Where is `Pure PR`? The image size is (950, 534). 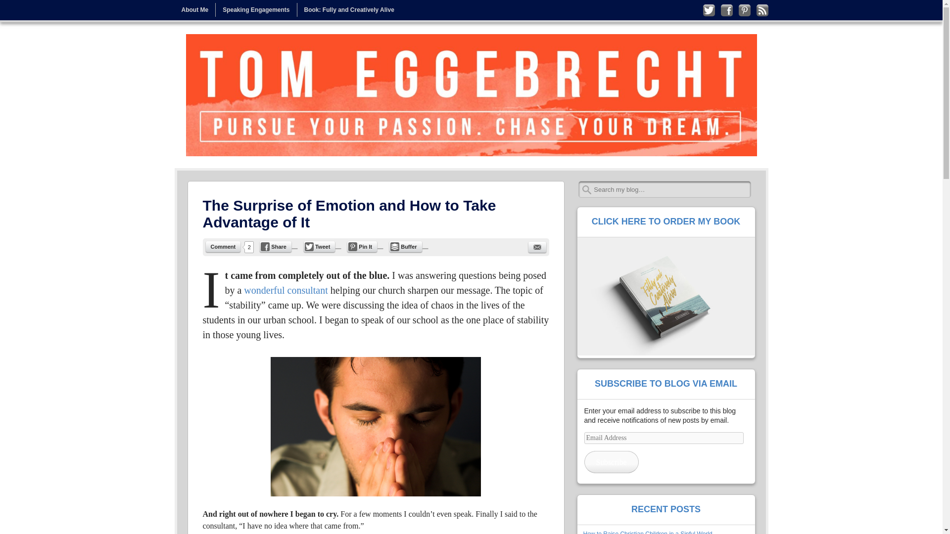
Pure PR is located at coordinates (286, 290).